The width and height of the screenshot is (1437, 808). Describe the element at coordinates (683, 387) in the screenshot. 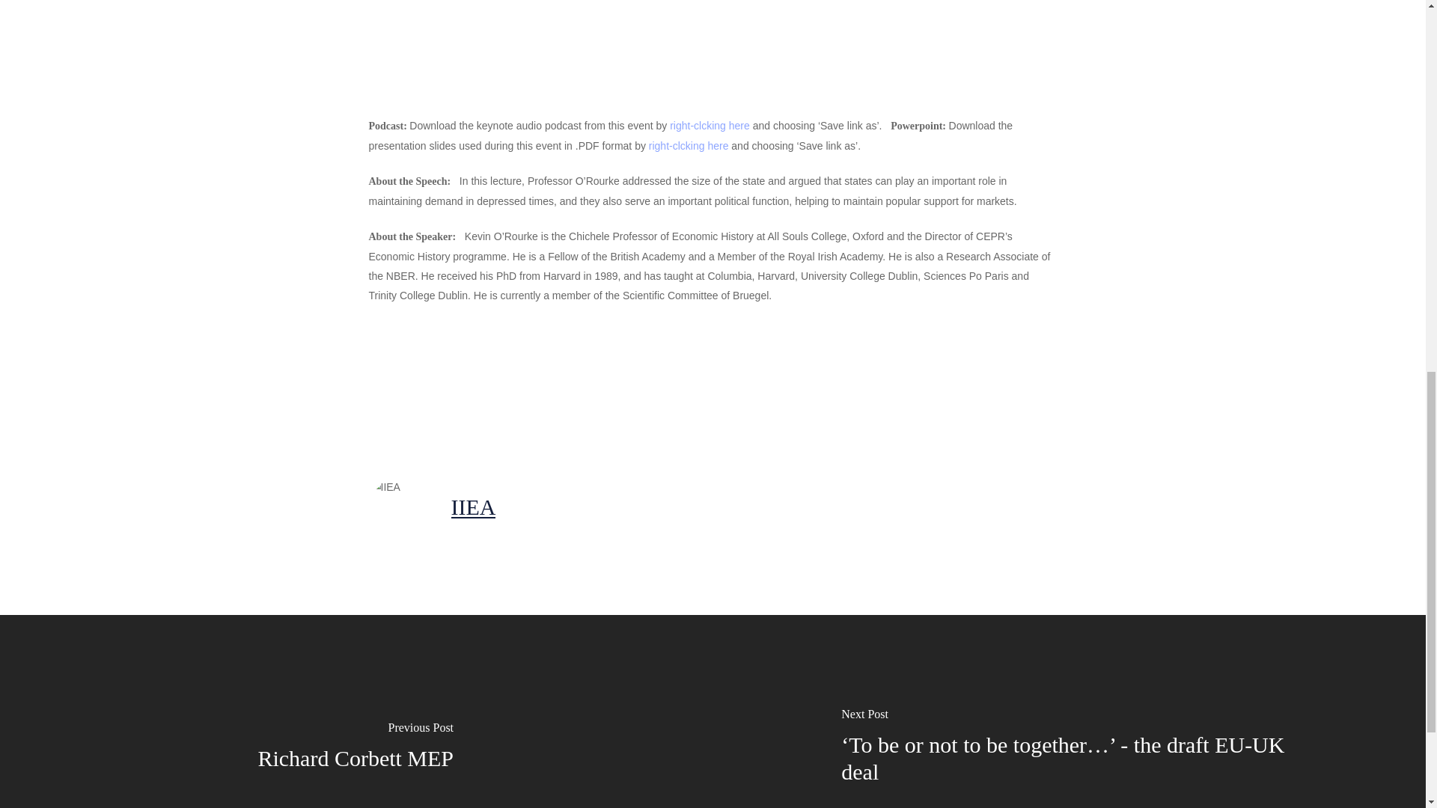

I see `Pin` at that location.